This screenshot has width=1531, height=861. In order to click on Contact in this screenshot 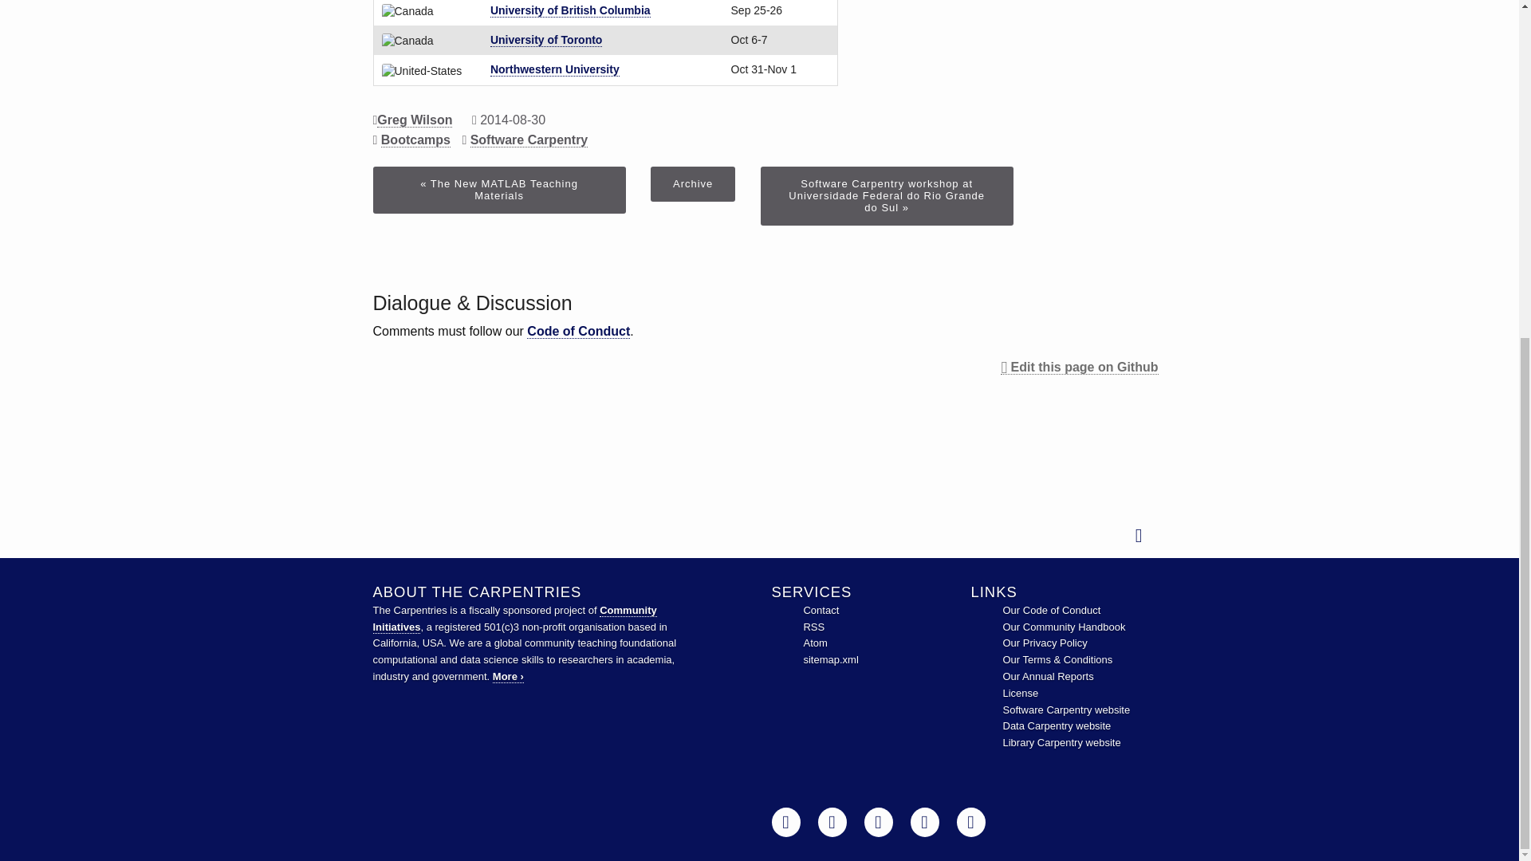, I will do `click(821, 611)`.